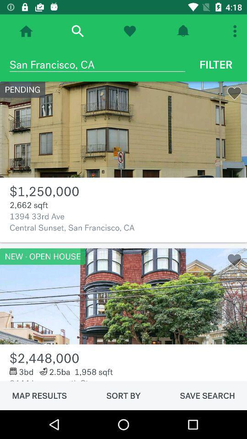 The image size is (247, 439). I want to click on scroll until sort by item, so click(123, 396).